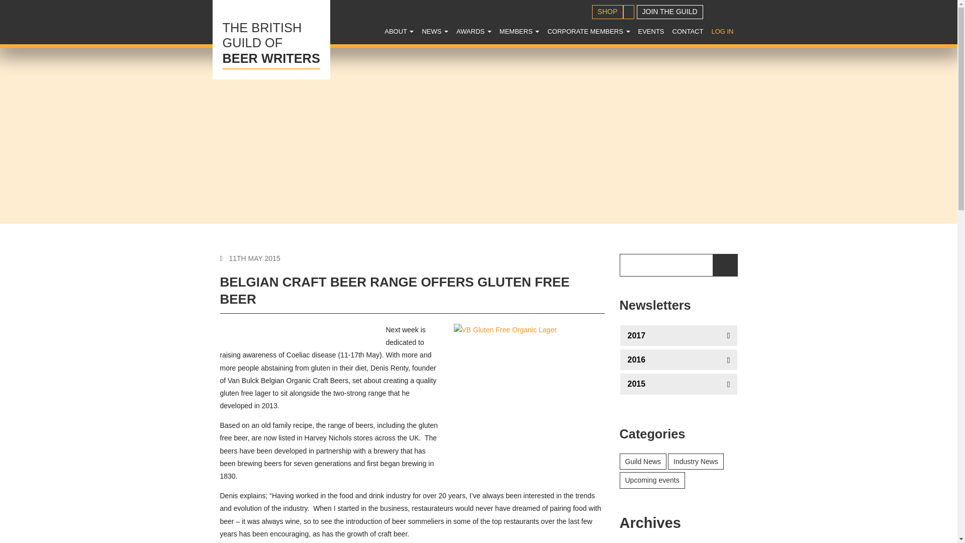 This screenshot has height=543, width=965. I want to click on Awards, so click(474, 31).